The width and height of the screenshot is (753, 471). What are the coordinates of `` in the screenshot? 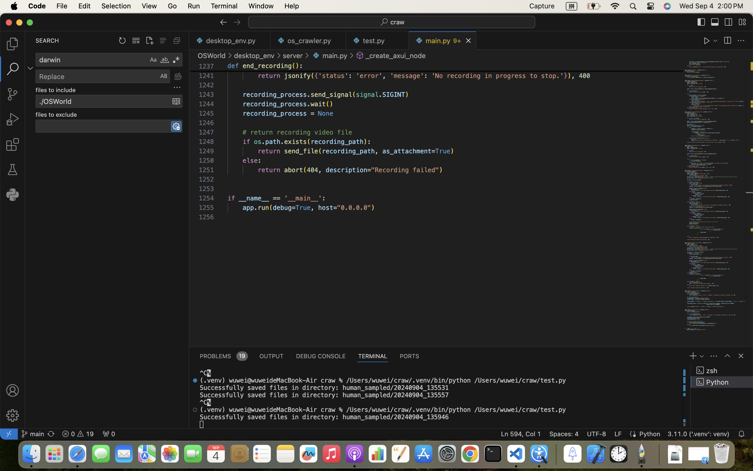 It's located at (13, 416).